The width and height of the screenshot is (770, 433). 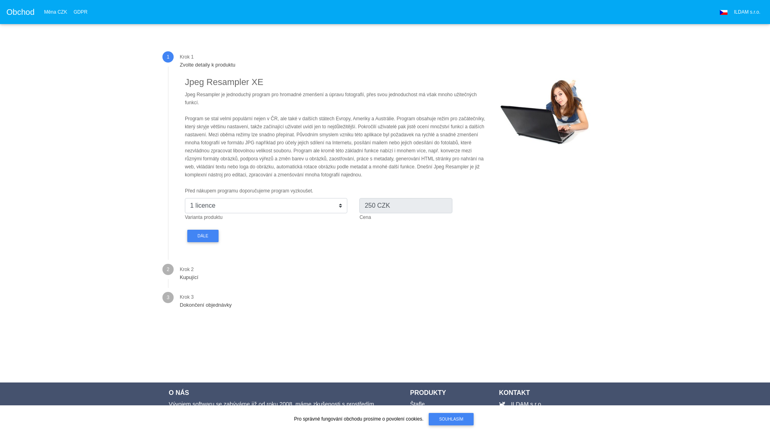 What do you see at coordinates (80, 12) in the screenshot?
I see `GDPR` at bounding box center [80, 12].